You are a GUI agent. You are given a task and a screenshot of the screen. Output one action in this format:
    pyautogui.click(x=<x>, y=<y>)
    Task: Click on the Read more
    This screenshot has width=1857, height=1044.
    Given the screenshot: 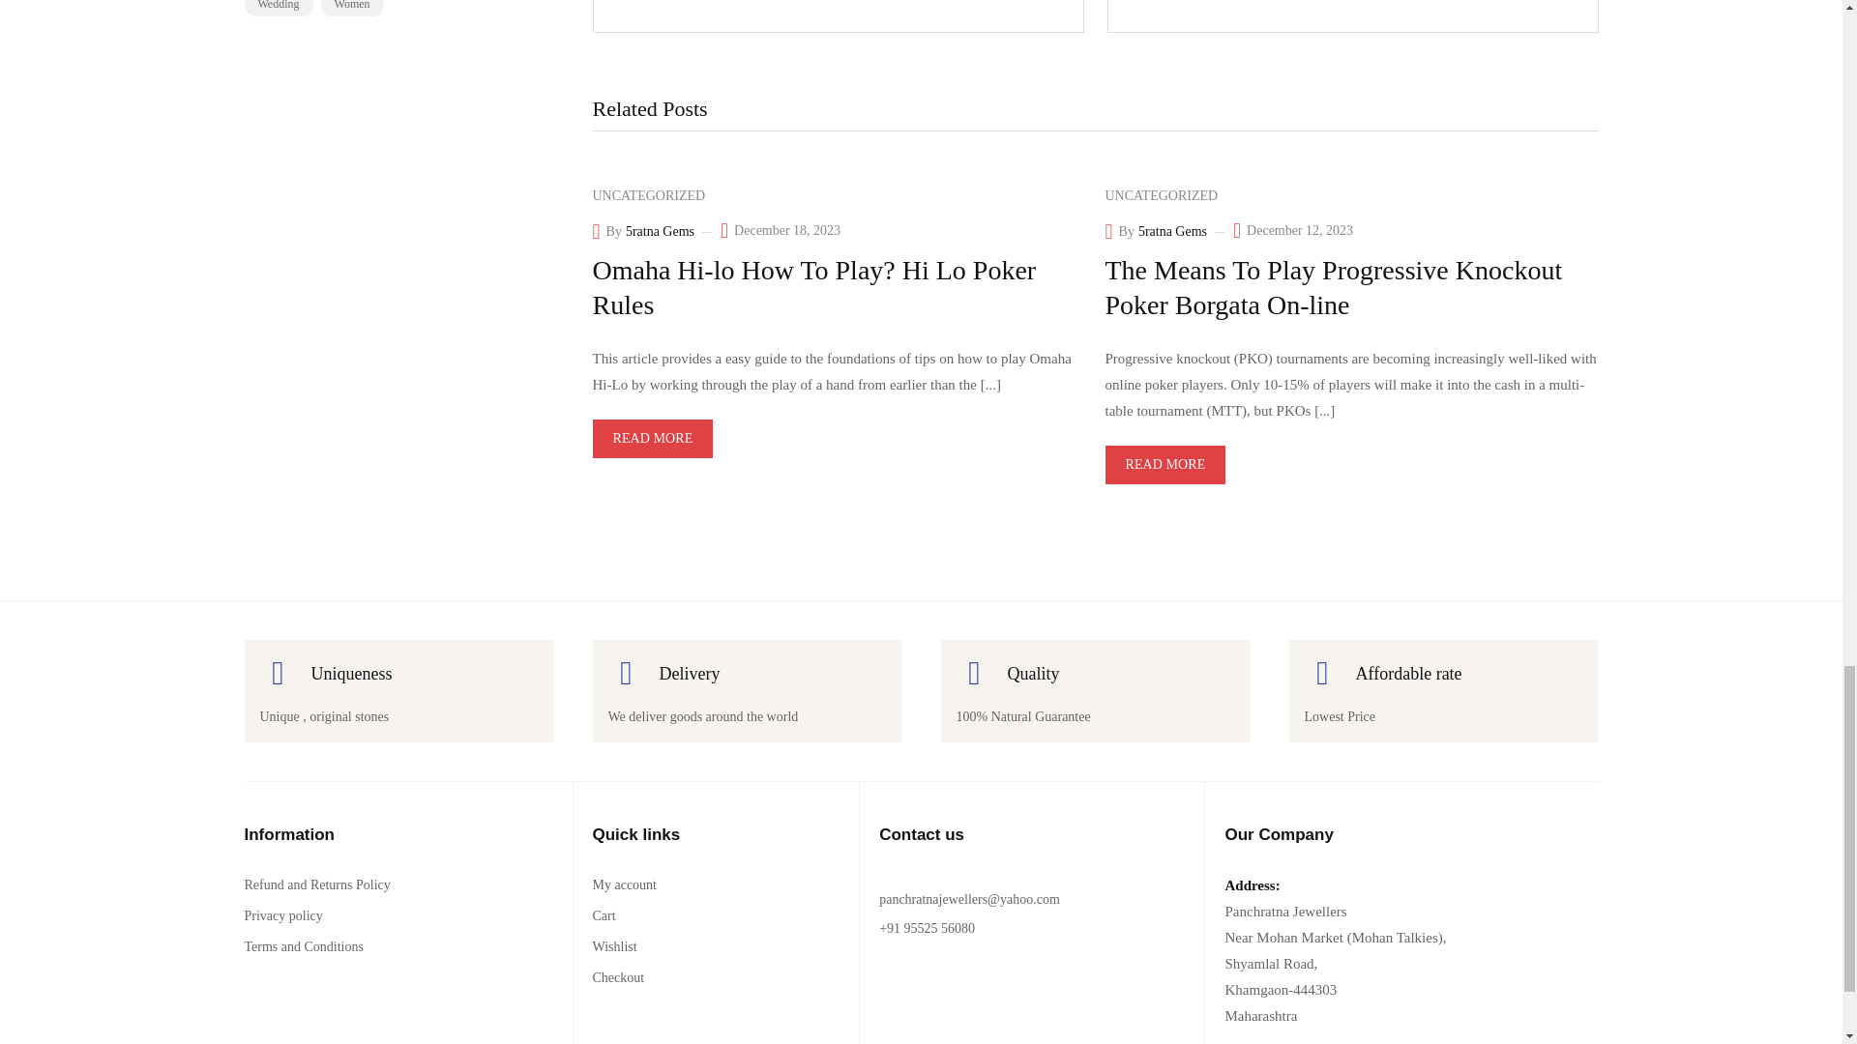 What is the action you would take?
    pyautogui.click(x=652, y=439)
    